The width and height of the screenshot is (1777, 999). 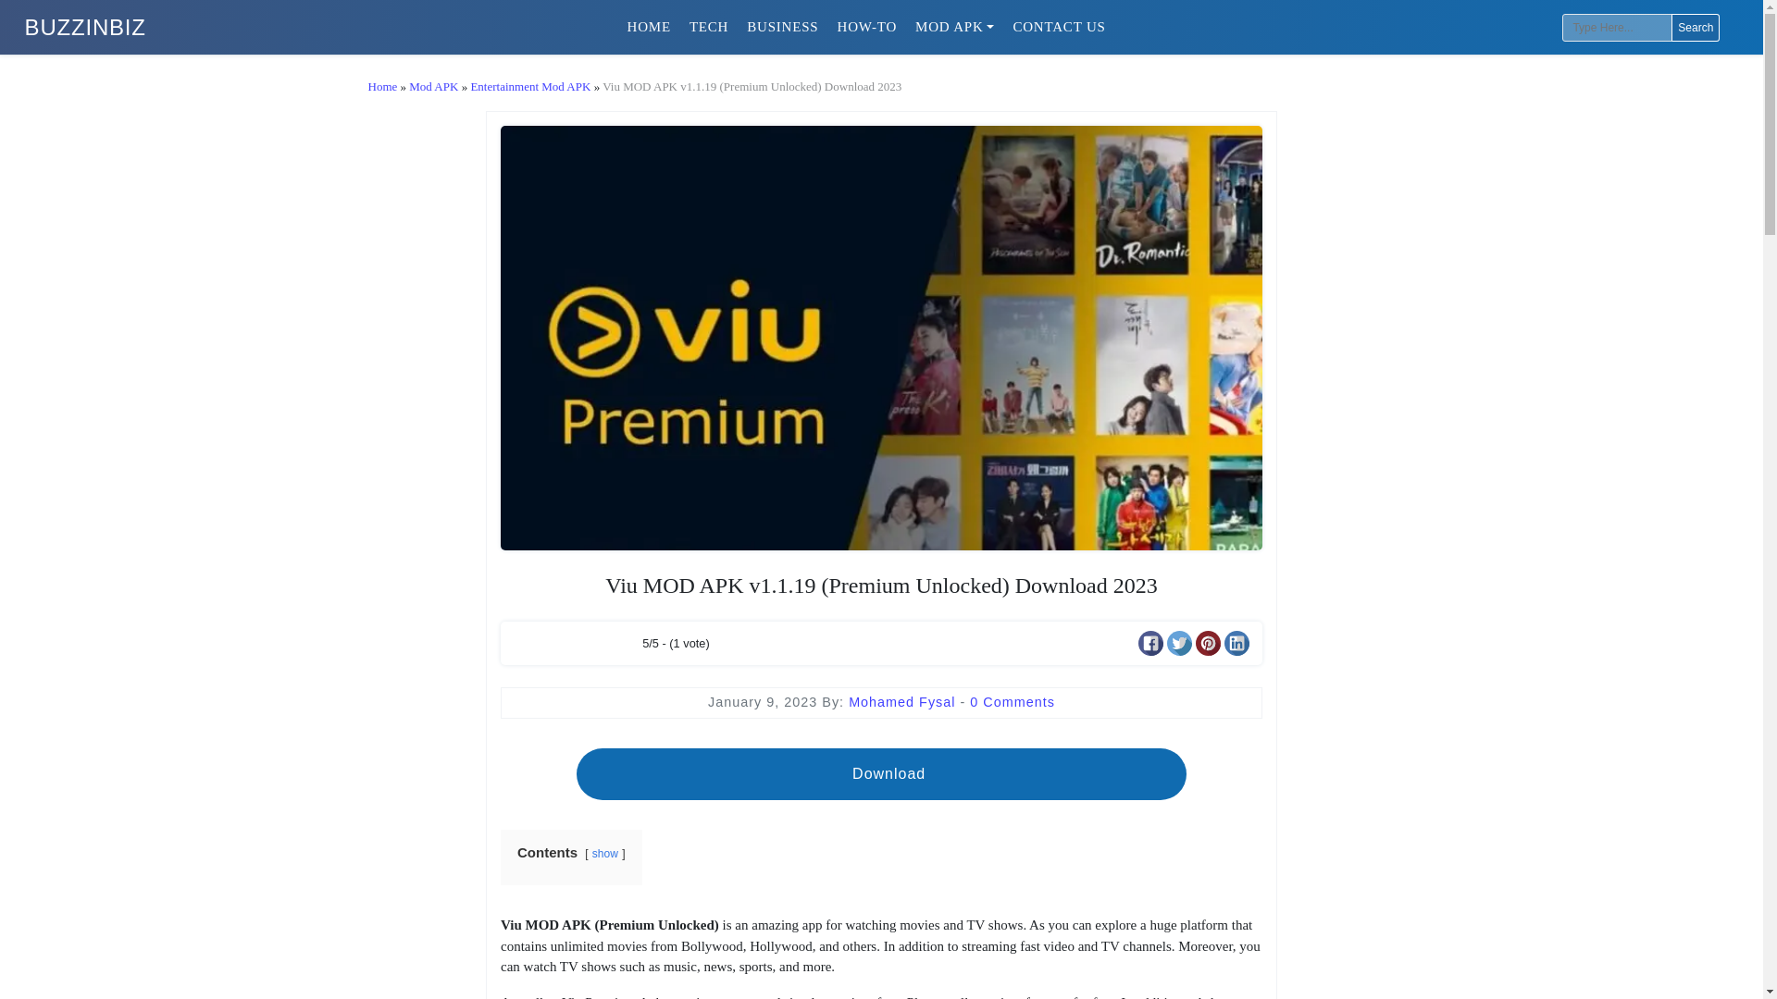 I want to click on show, so click(x=605, y=853).